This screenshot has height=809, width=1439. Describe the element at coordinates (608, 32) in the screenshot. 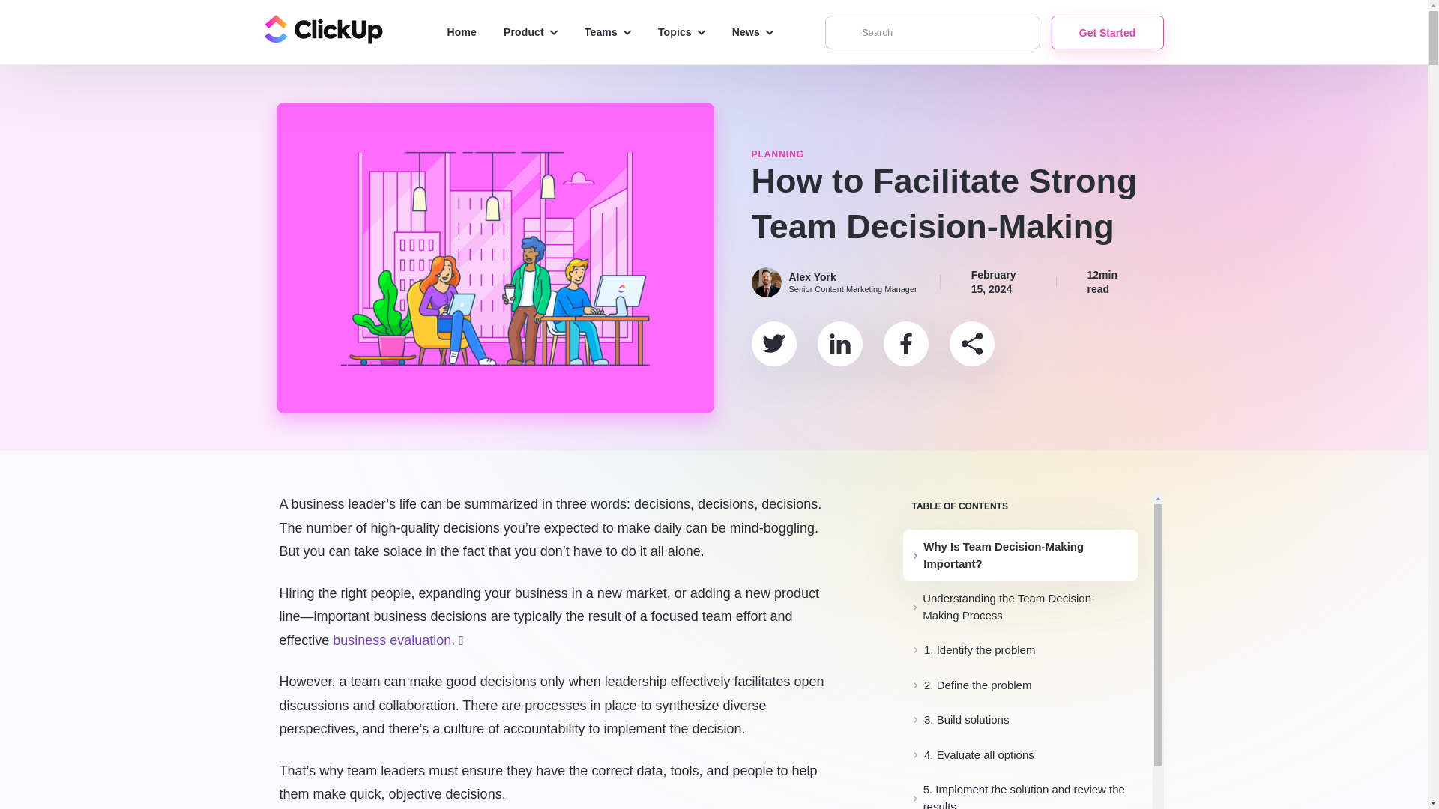

I see `Teams` at that location.